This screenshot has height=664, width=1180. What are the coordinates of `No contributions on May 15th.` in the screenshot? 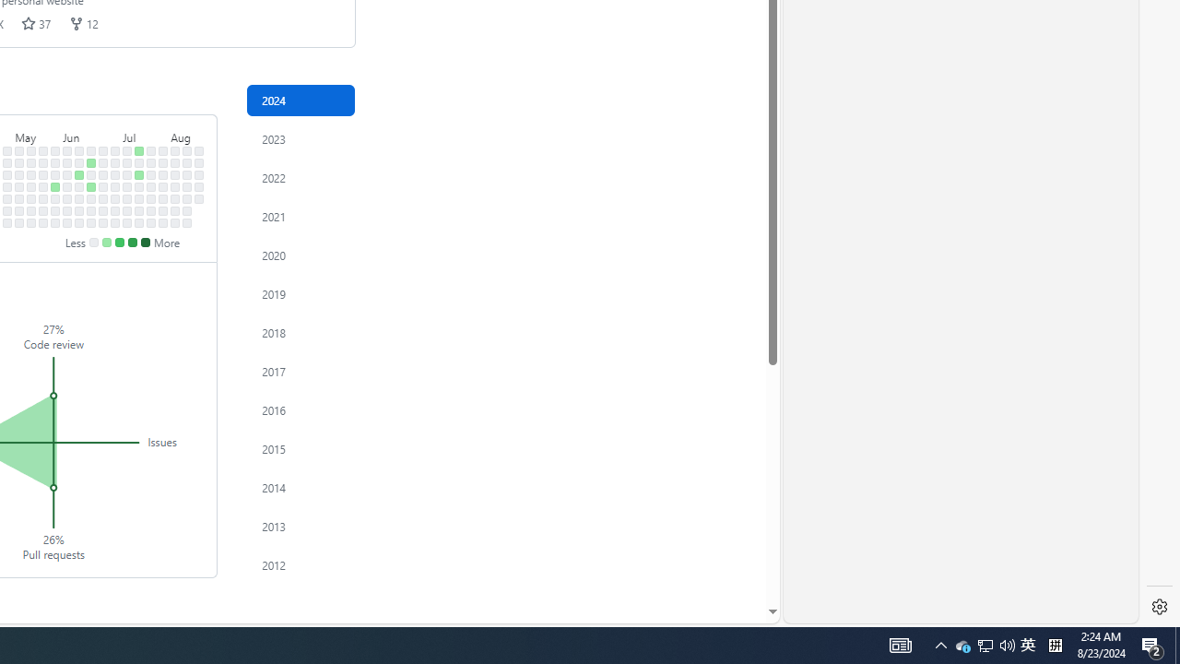 It's located at (31, 186).